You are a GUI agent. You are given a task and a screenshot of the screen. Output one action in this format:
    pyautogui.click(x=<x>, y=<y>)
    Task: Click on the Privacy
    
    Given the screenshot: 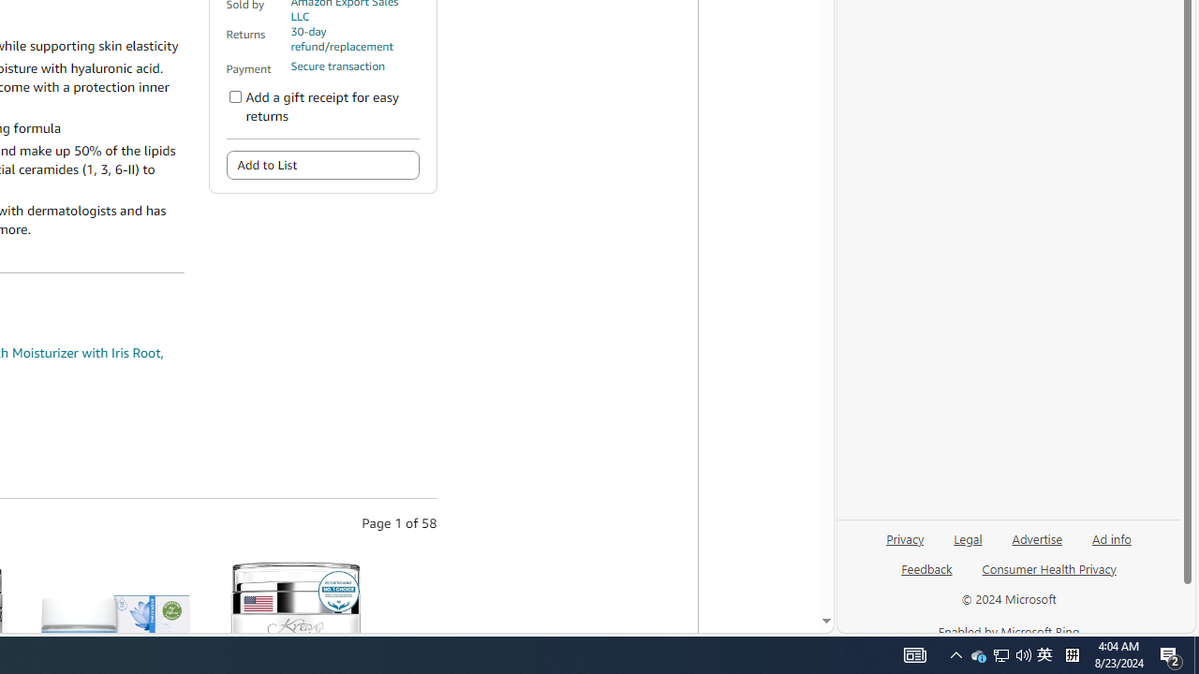 What is the action you would take?
    pyautogui.click(x=905, y=546)
    